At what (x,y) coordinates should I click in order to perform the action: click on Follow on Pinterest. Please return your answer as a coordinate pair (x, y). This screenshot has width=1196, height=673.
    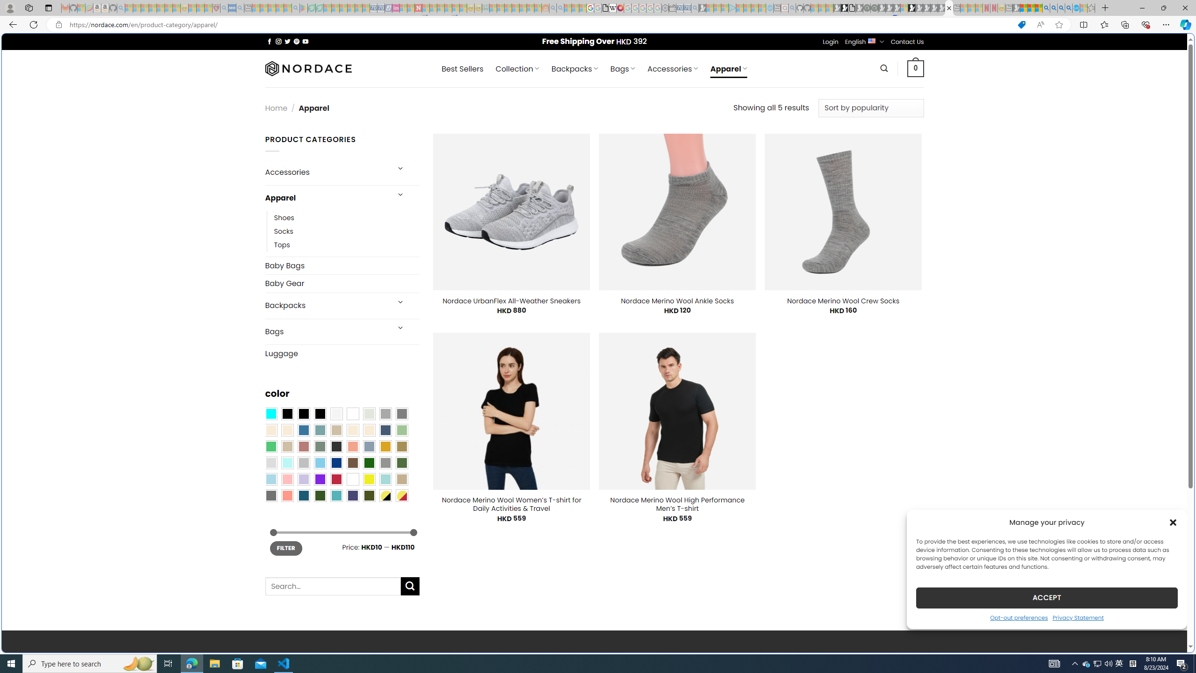
    Looking at the image, I should click on (296, 41).